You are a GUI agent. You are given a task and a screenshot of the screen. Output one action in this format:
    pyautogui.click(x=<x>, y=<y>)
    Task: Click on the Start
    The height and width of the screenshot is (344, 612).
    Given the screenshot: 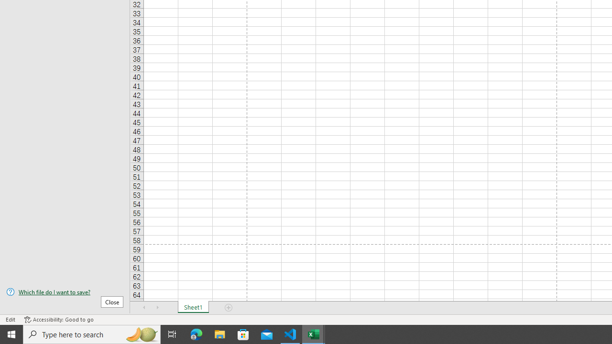 What is the action you would take?
    pyautogui.click(x=11, y=334)
    